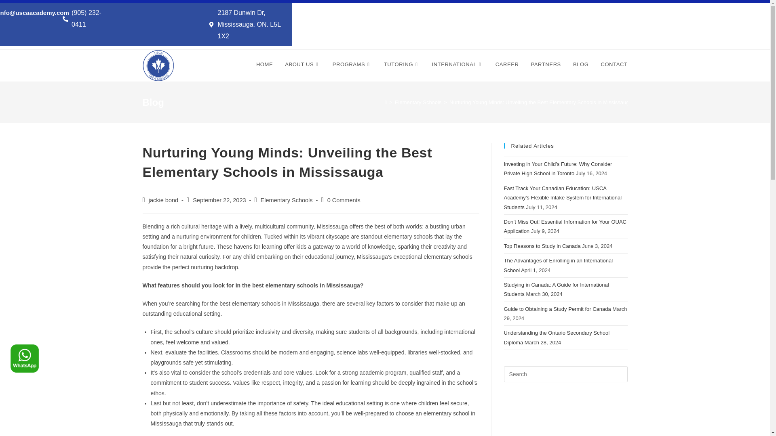 This screenshot has width=776, height=436. What do you see at coordinates (402, 65) in the screenshot?
I see `TUTORING` at bounding box center [402, 65].